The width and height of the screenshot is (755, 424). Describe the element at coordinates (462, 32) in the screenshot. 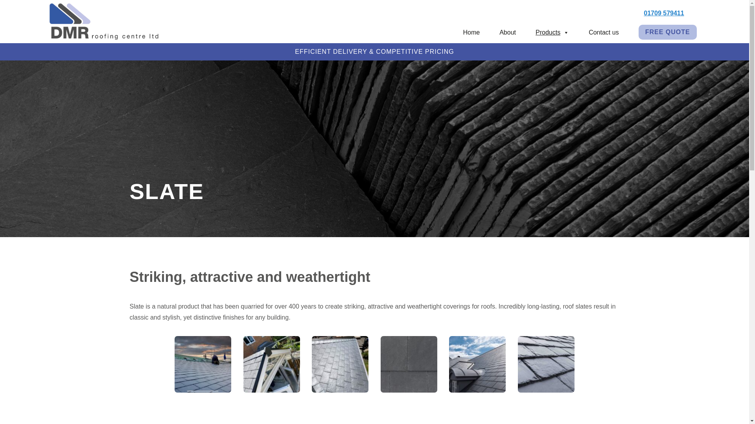

I see `Home` at that location.